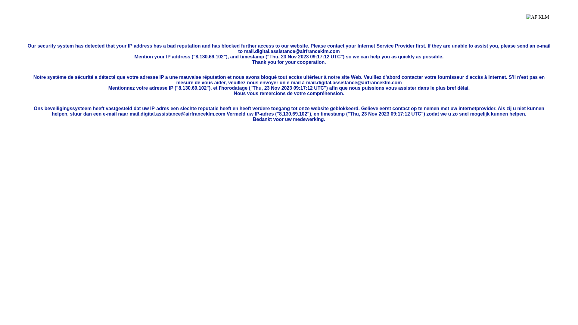 This screenshot has height=325, width=578. I want to click on AF KLM, so click(538, 22).